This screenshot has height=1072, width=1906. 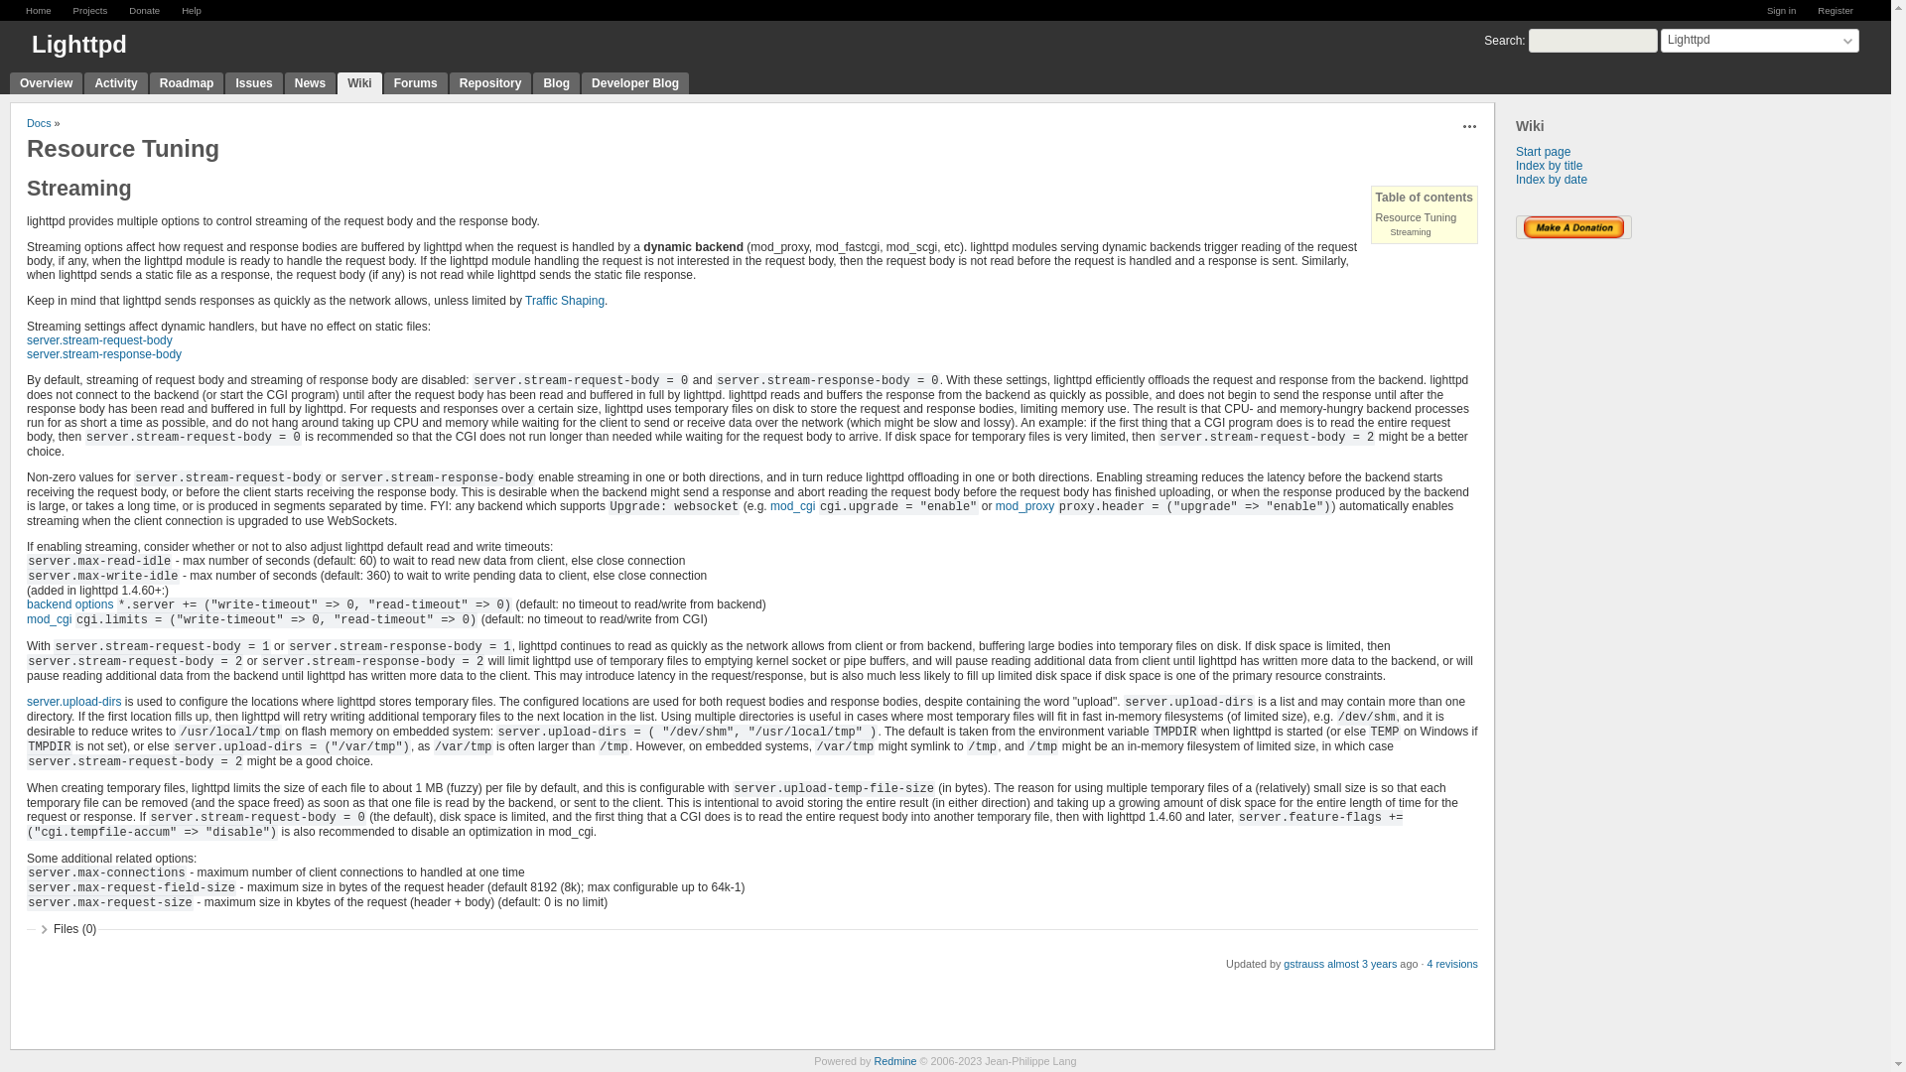 I want to click on server.stream-request-body, so click(x=99, y=339).